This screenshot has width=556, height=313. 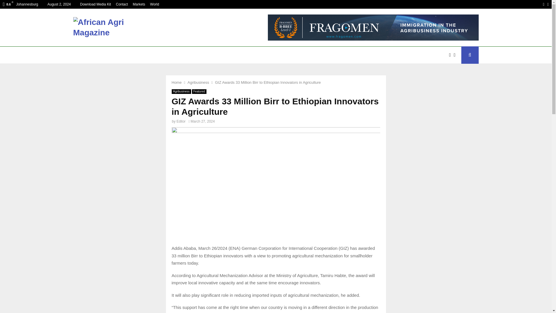 I want to click on POULTRY, so click(x=255, y=55).